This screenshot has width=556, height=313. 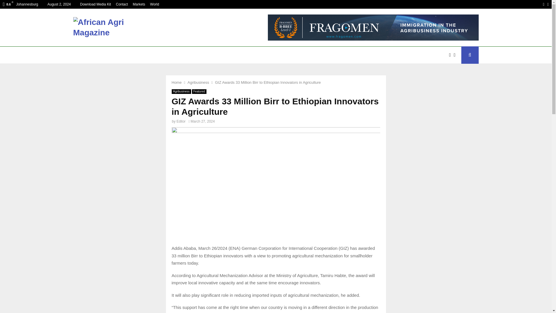 I want to click on POULTRY, so click(x=255, y=55).